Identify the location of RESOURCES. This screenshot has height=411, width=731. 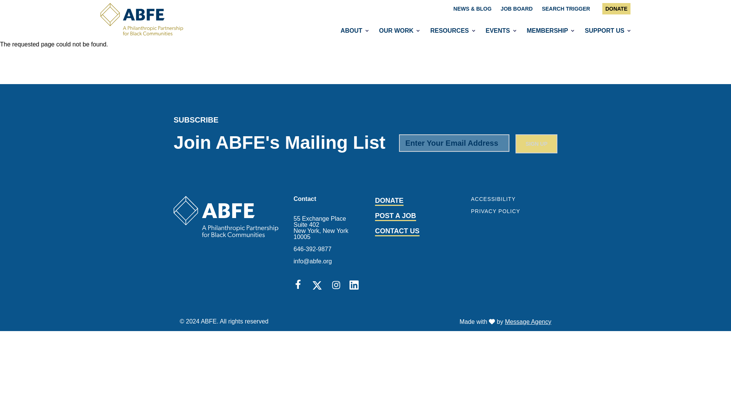
(448, 30).